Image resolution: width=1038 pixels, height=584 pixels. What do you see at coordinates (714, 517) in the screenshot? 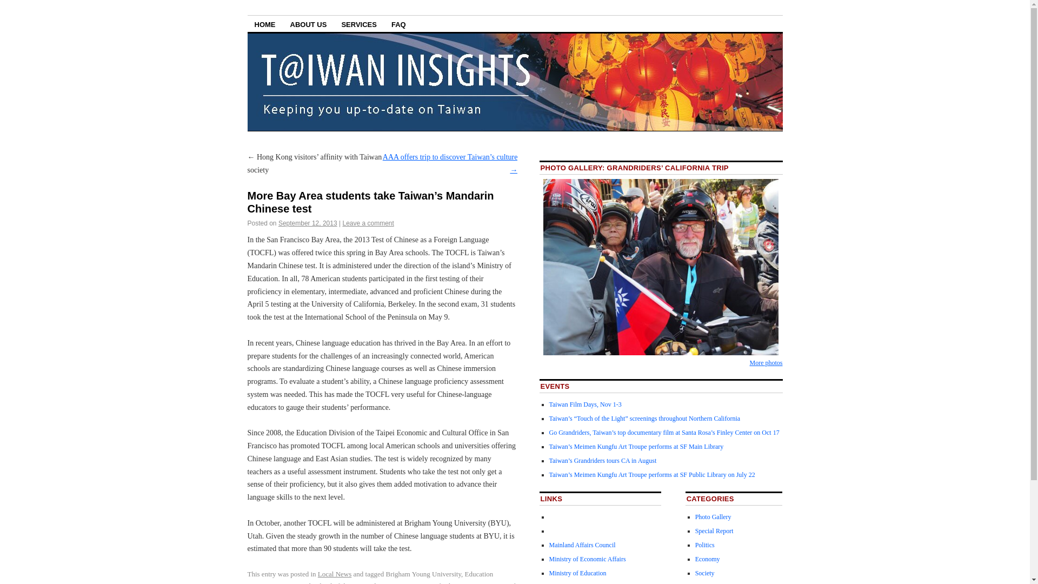
I see `View all posts filed under Photo Gallery` at bounding box center [714, 517].